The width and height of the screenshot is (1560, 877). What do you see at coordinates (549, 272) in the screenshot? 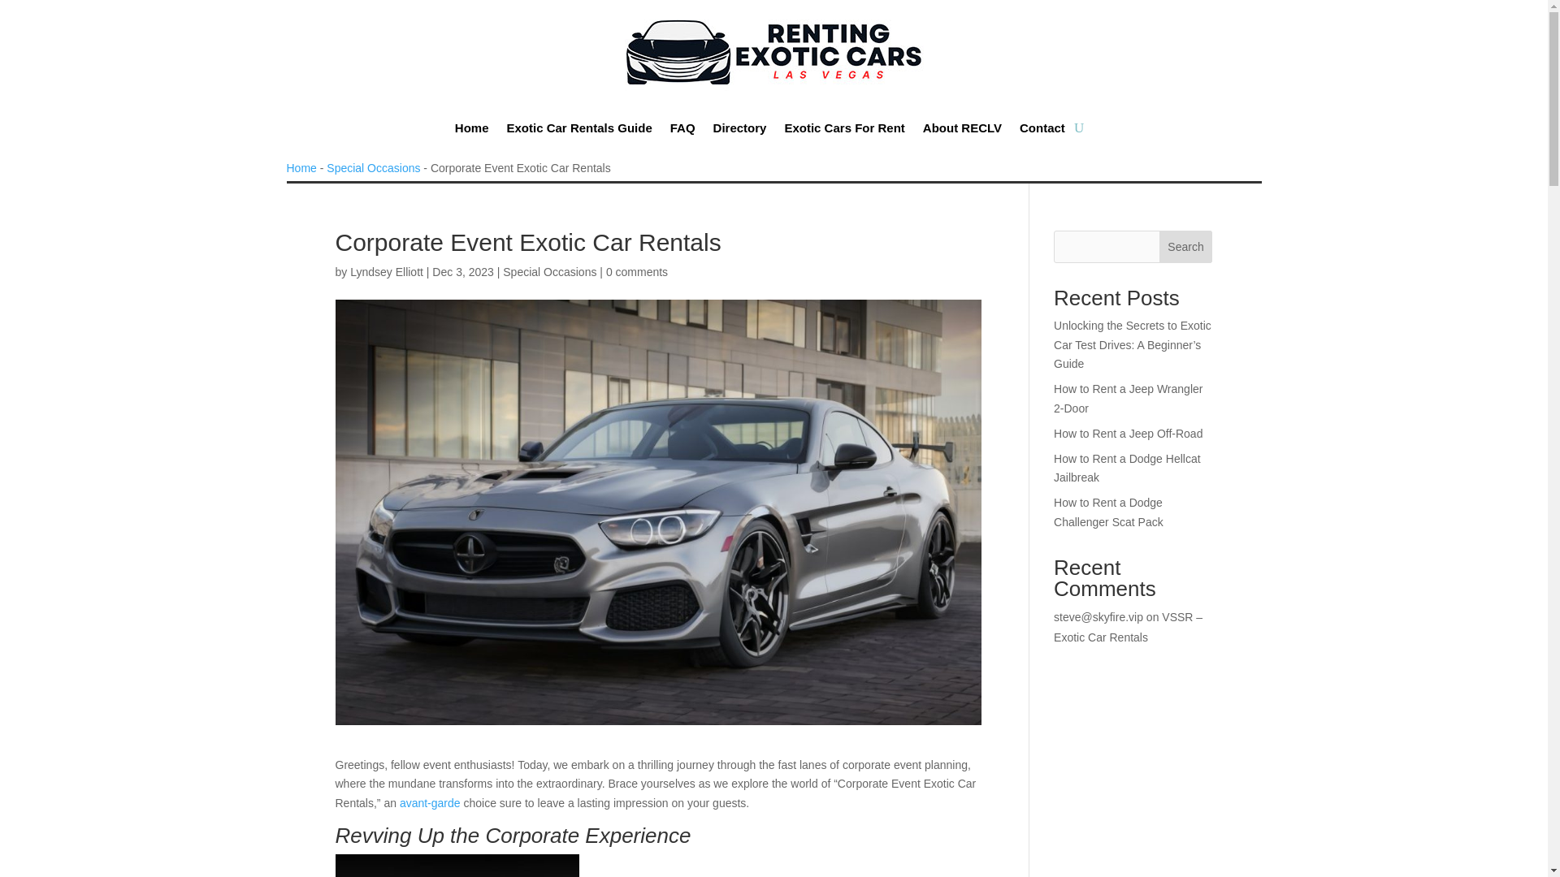
I see `Special Occasions` at bounding box center [549, 272].